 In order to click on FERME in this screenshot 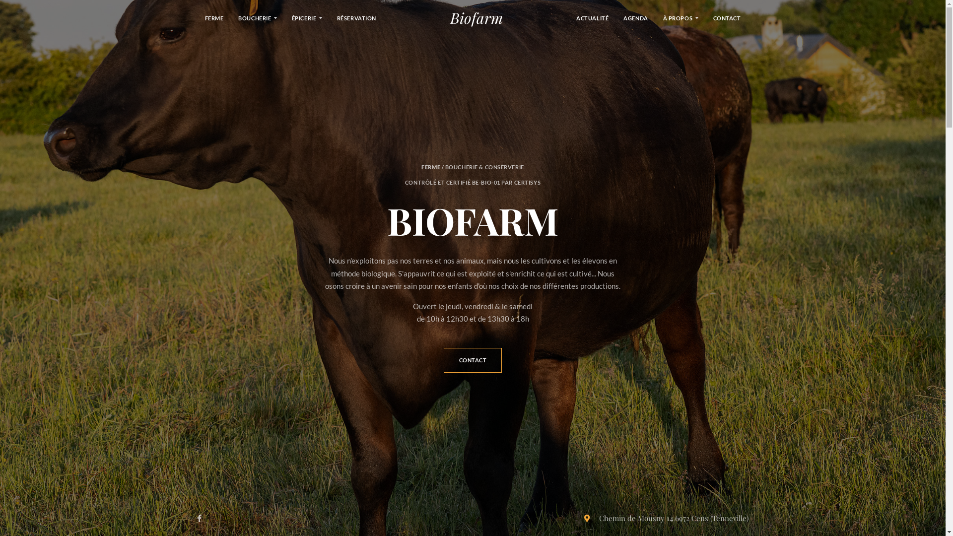, I will do `click(214, 18)`.